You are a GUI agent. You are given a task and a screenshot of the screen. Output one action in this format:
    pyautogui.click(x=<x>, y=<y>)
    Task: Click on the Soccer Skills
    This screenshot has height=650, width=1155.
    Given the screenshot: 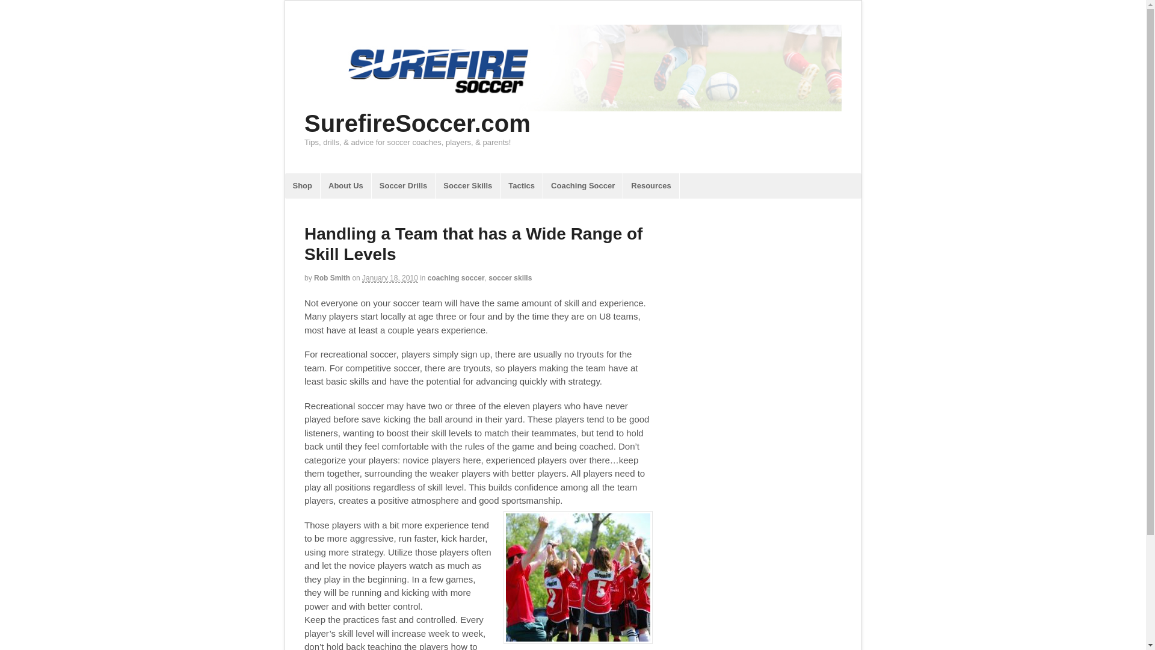 What is the action you would take?
    pyautogui.click(x=467, y=186)
    